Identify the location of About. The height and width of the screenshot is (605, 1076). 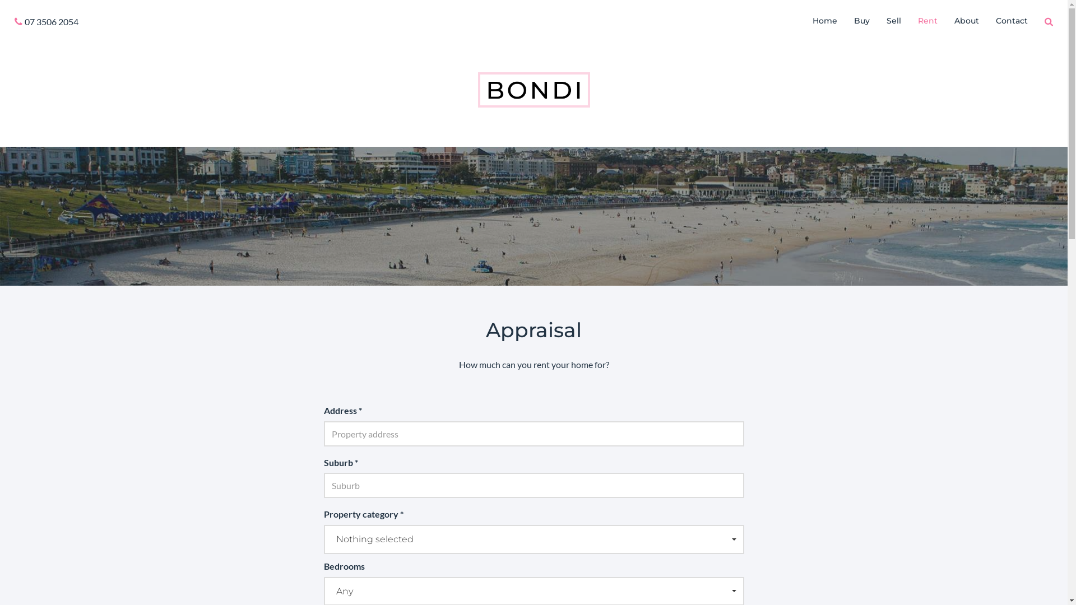
(967, 21).